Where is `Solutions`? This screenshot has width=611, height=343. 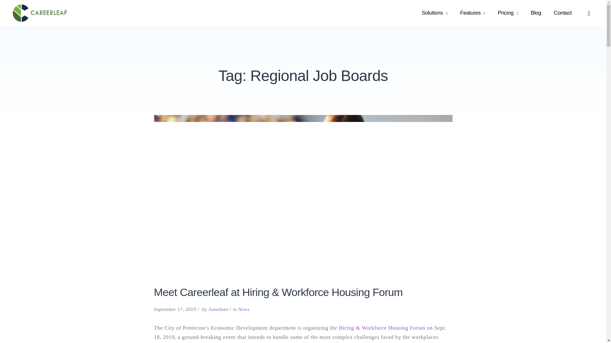 Solutions is located at coordinates (435, 13).